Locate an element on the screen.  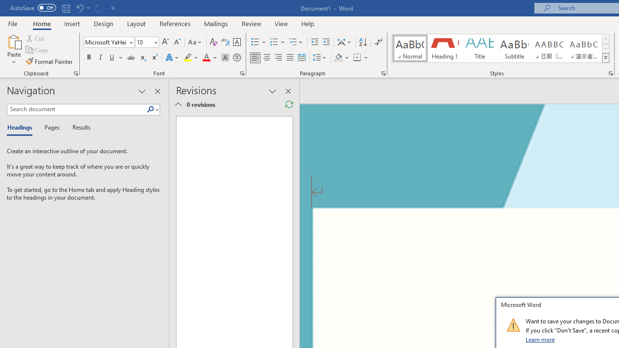
Paste is located at coordinates (14, 41).